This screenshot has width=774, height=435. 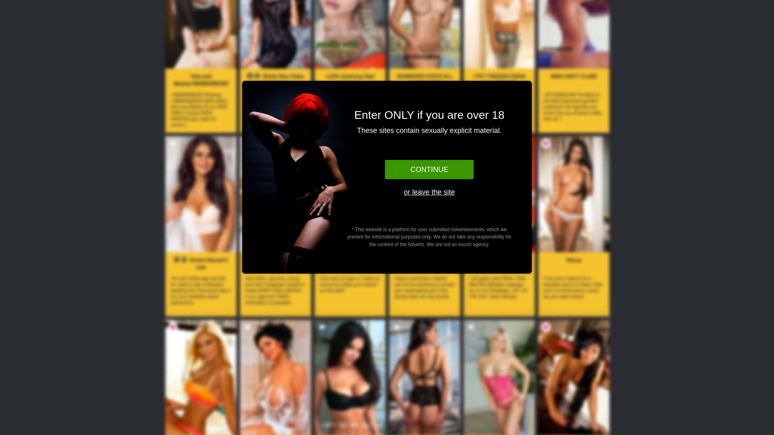 What do you see at coordinates (201, 424) in the screenshot?
I see `JANNET YOUR SEXY EXPECTATIONS` at bounding box center [201, 424].